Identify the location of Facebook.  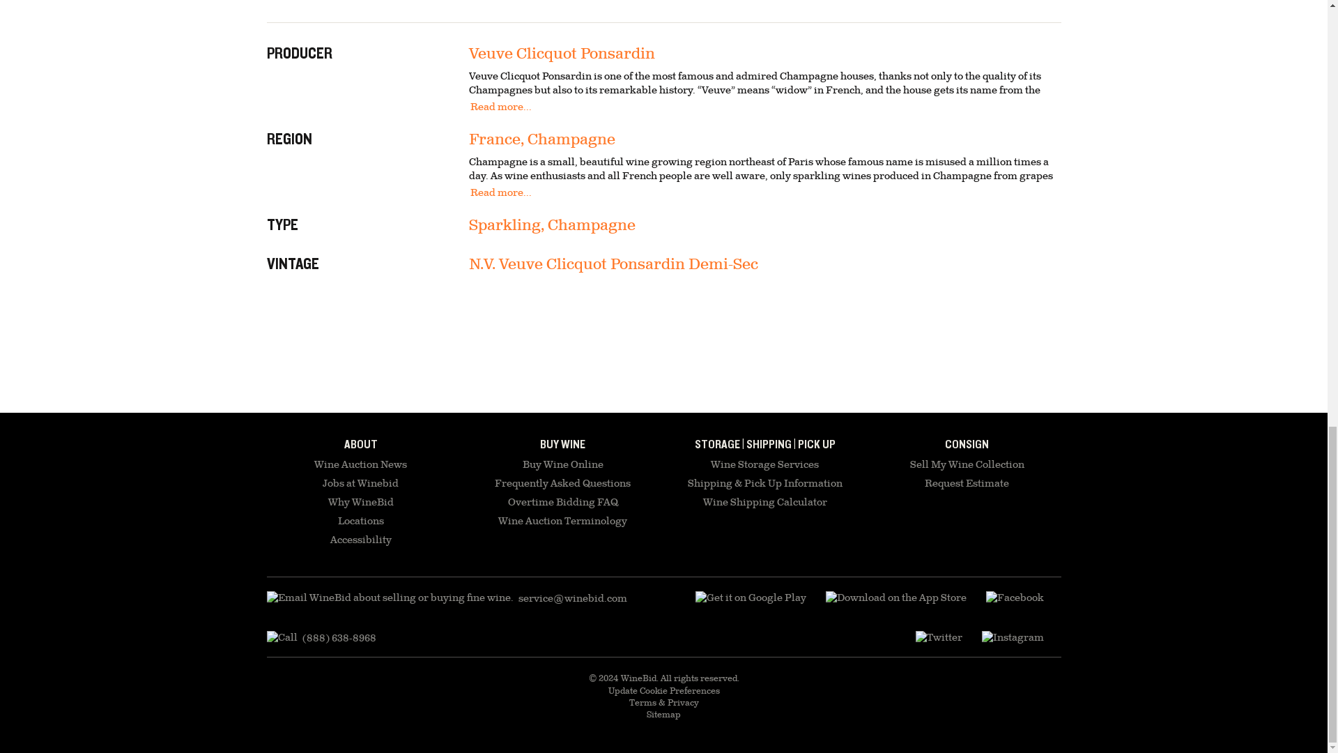
(1014, 598).